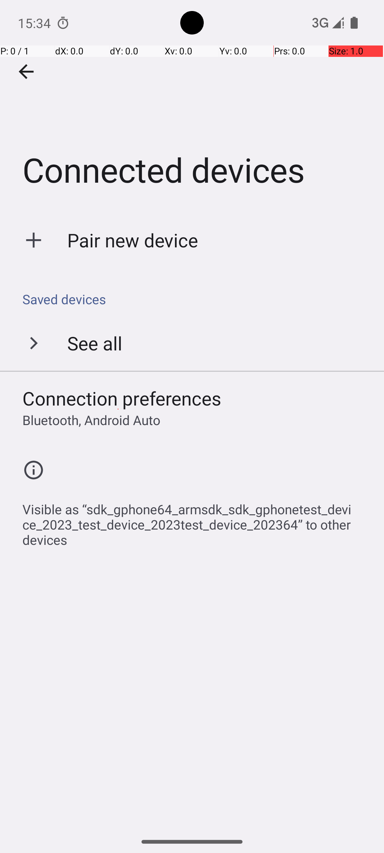 This screenshot has width=384, height=853. What do you see at coordinates (196, 521) in the screenshot?
I see `Visible as “sdk_gphone64_armsdk_sdk_gphonetest_device_2023_test_device_2023test_device_202364” to other devices` at bounding box center [196, 521].